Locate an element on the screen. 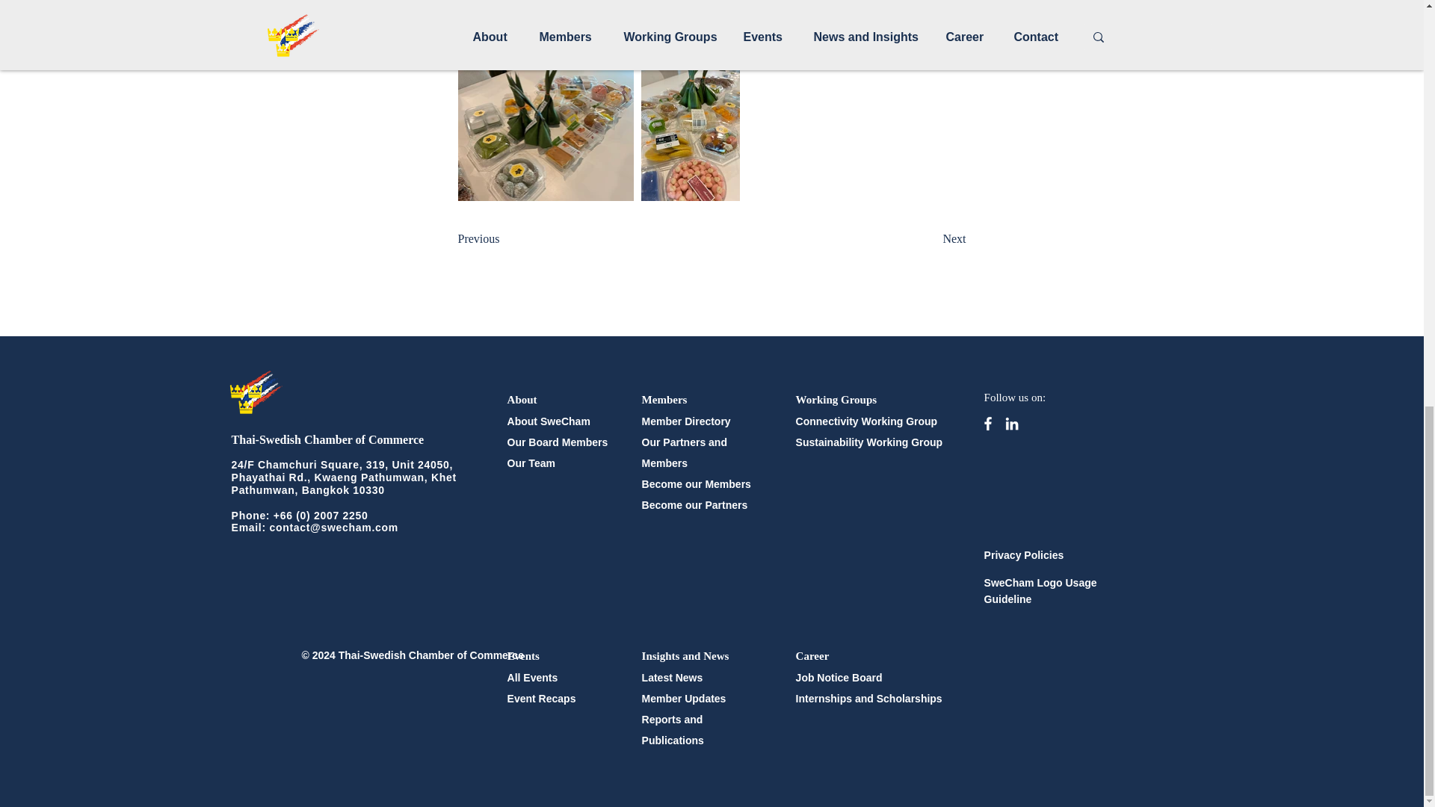  Become our Members is located at coordinates (696, 484).